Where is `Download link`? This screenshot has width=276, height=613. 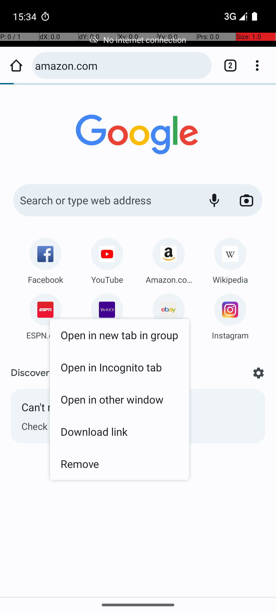 Download link is located at coordinates (120, 432).